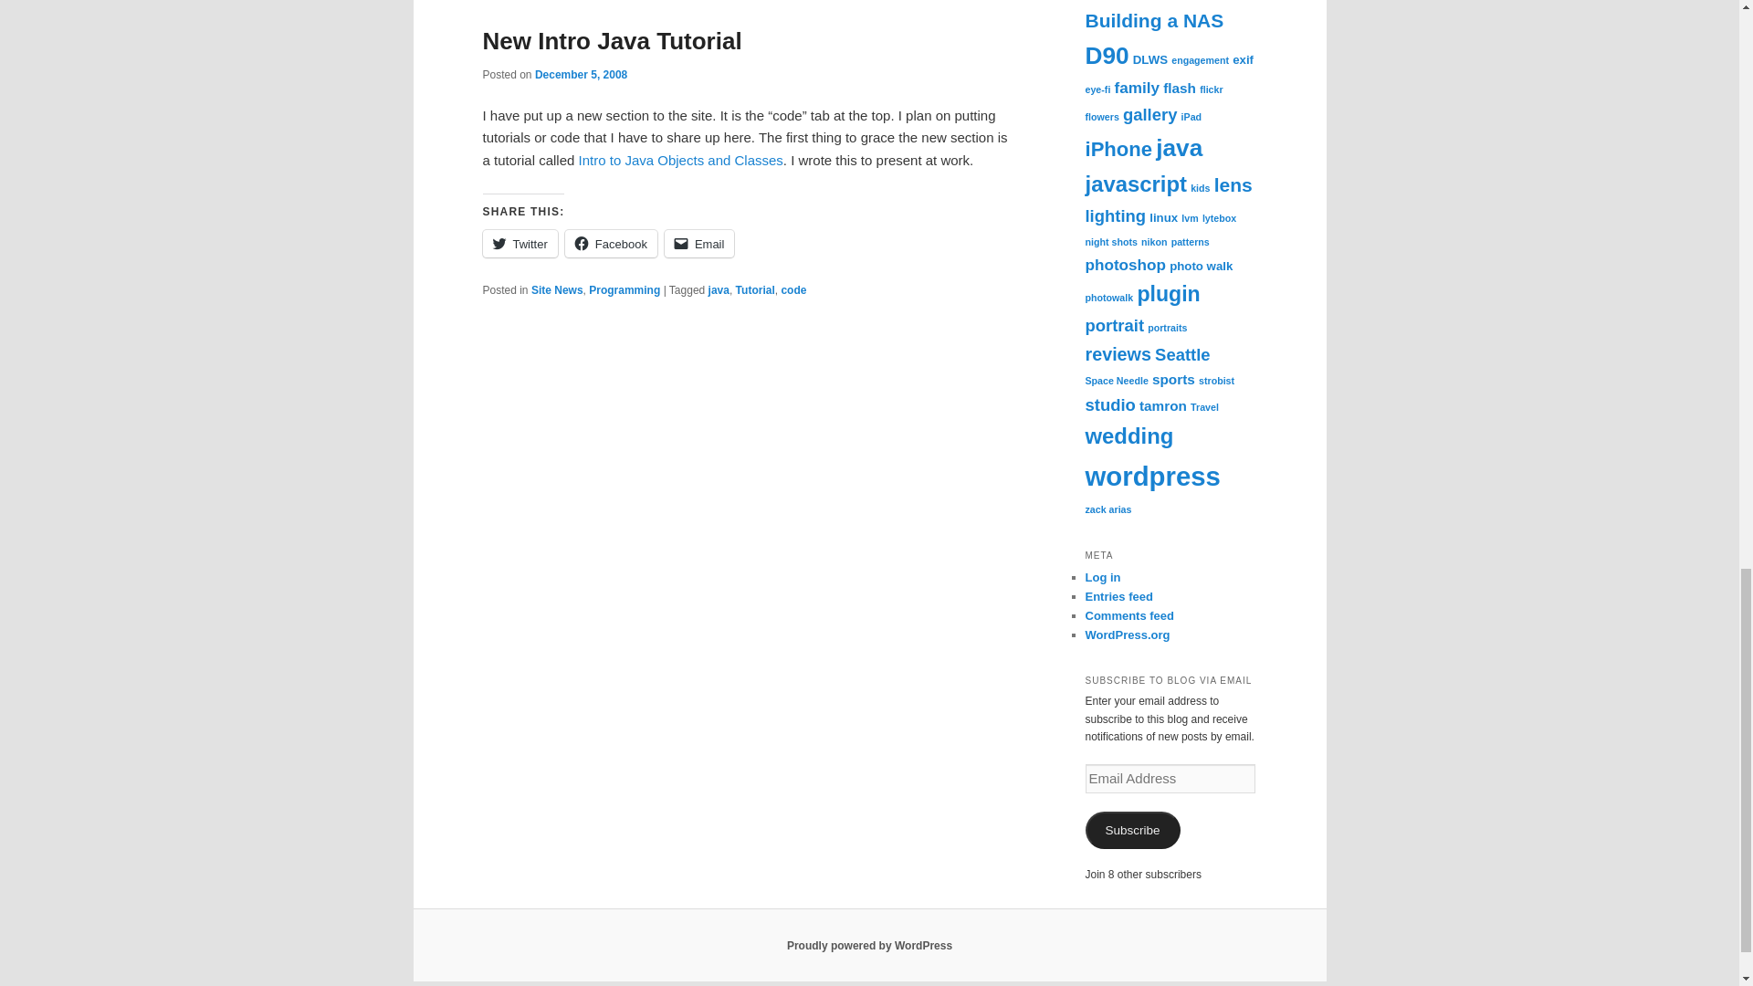  Describe the element at coordinates (681, 160) in the screenshot. I see `Intro to Java Objects and Classes` at that location.